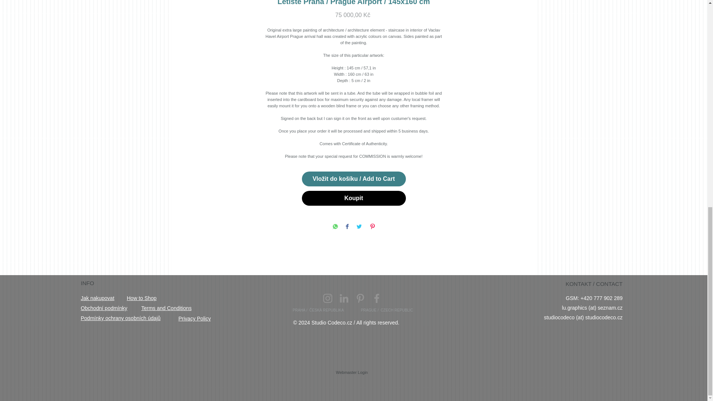 This screenshot has width=713, height=401. What do you see at coordinates (166, 308) in the screenshot?
I see `Terms and Conditions` at bounding box center [166, 308].